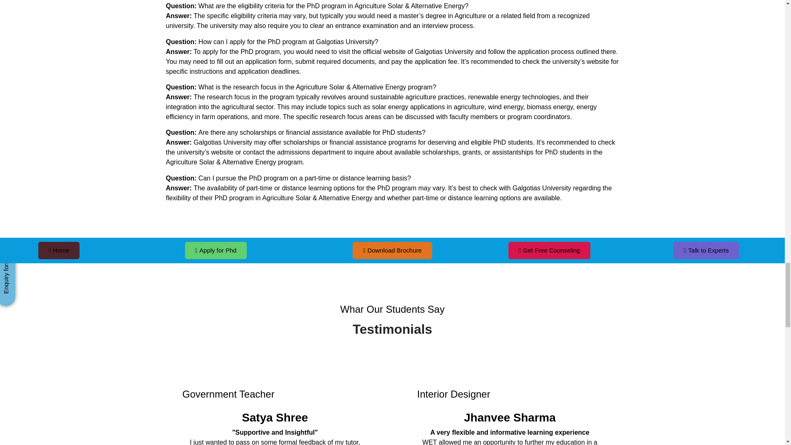 The height and width of the screenshot is (445, 791). I want to click on Download Brochure, so click(392, 251).